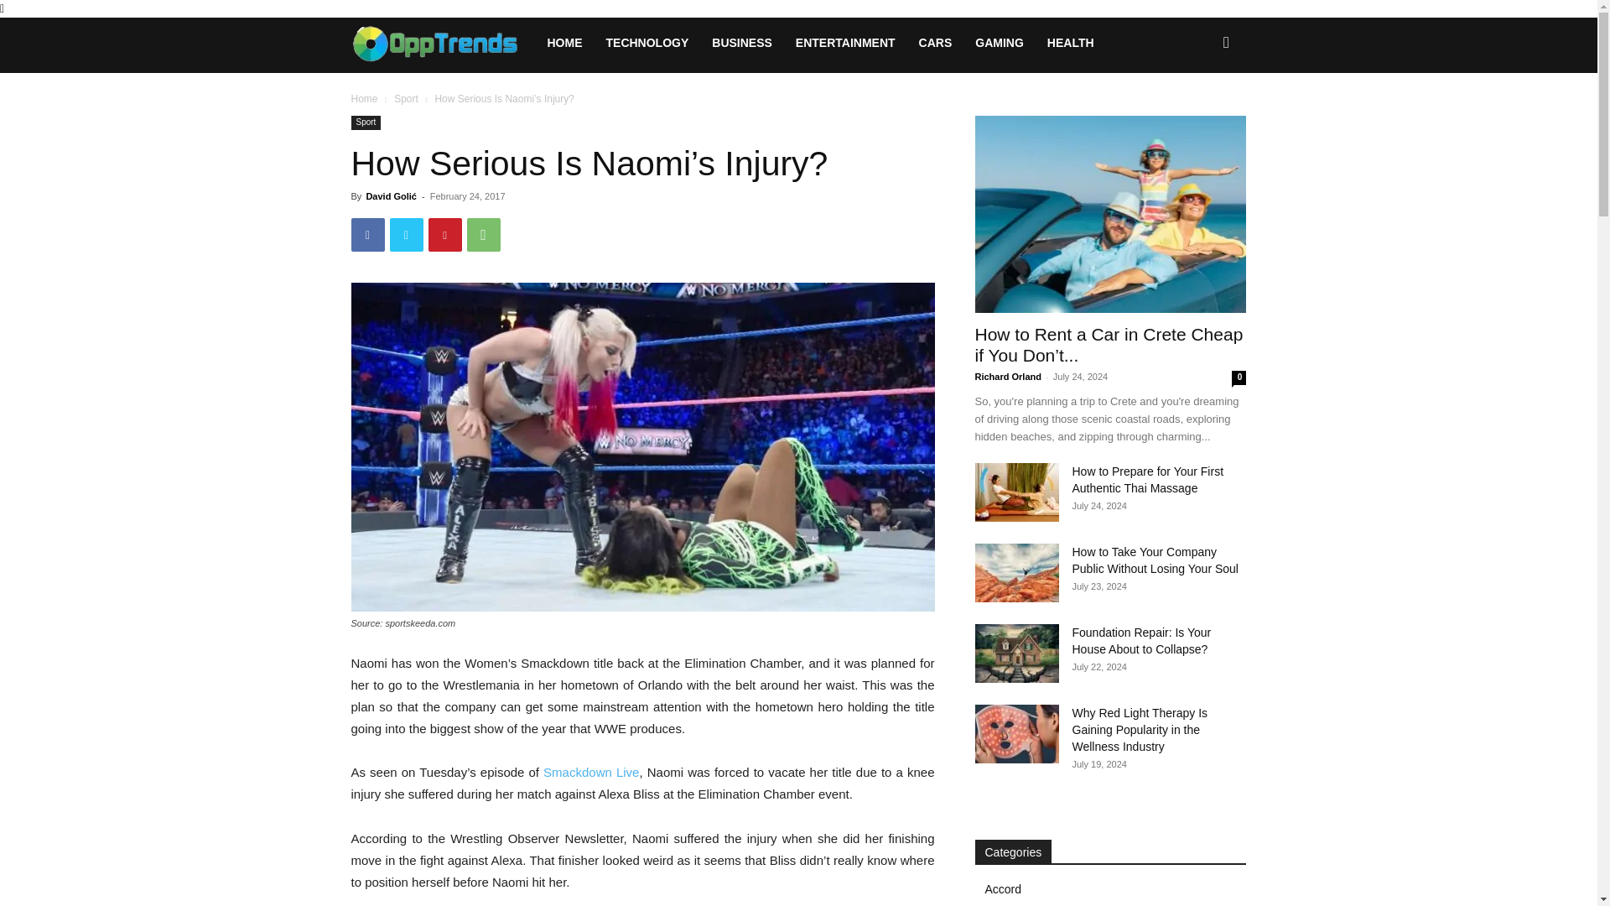  Describe the element at coordinates (742, 42) in the screenshot. I see `BUSINESS` at that location.